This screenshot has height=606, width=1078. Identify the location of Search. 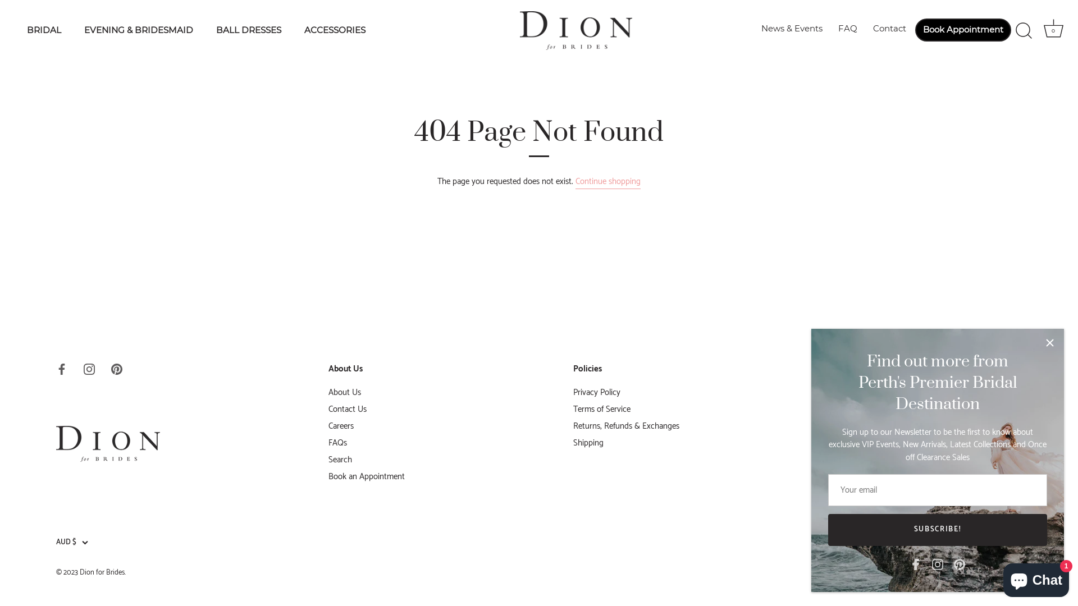
(340, 460).